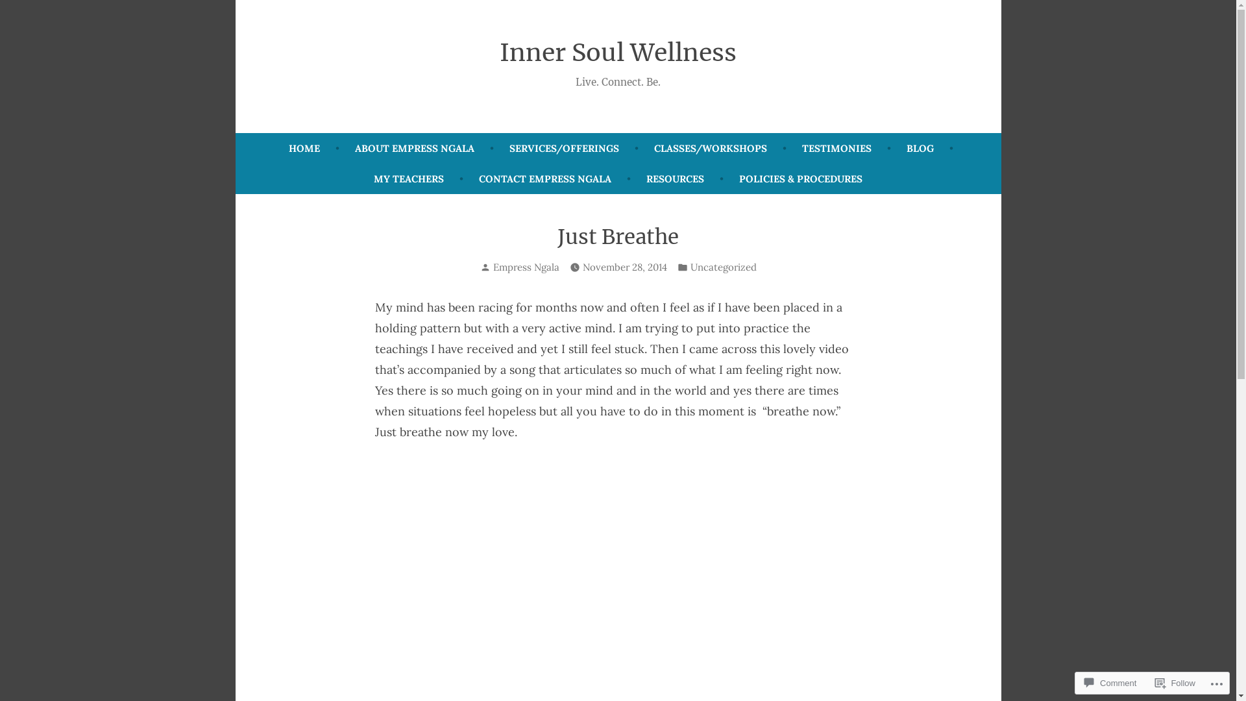 The width and height of the screenshot is (1246, 701). Describe the element at coordinates (1110, 683) in the screenshot. I see `Comment` at that location.